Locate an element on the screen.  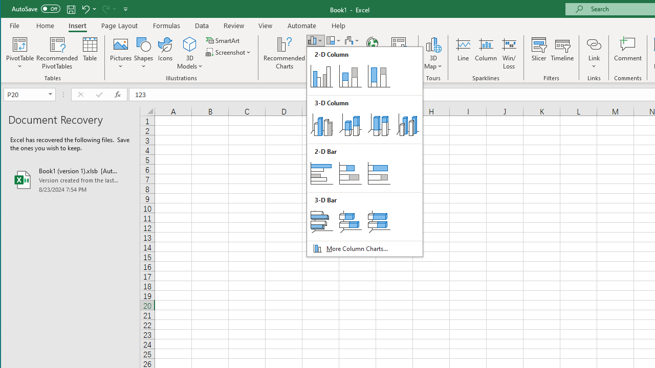
View is located at coordinates (265, 26).